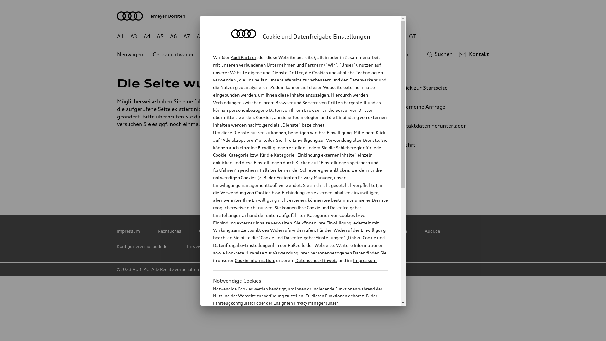  What do you see at coordinates (285, 37) in the screenshot?
I see `Q7` at bounding box center [285, 37].